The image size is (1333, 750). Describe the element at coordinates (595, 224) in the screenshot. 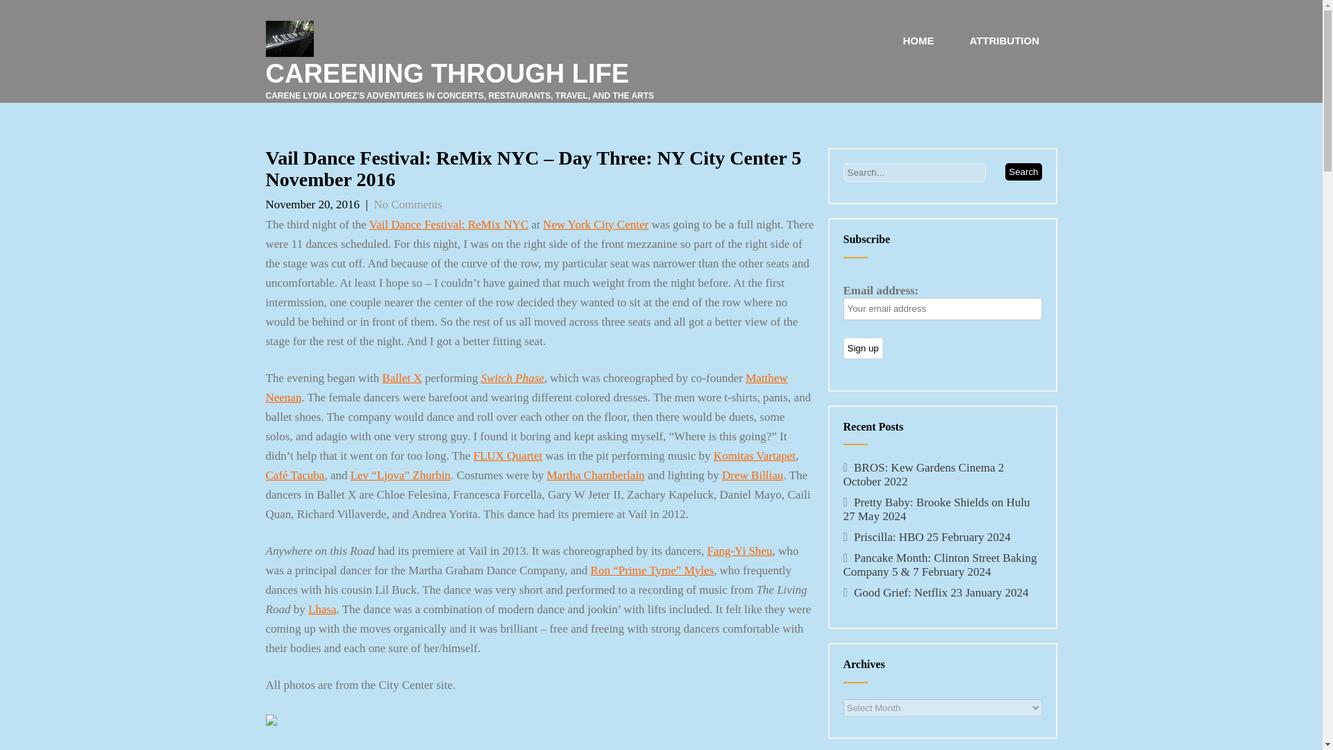

I see `New York City Center` at that location.